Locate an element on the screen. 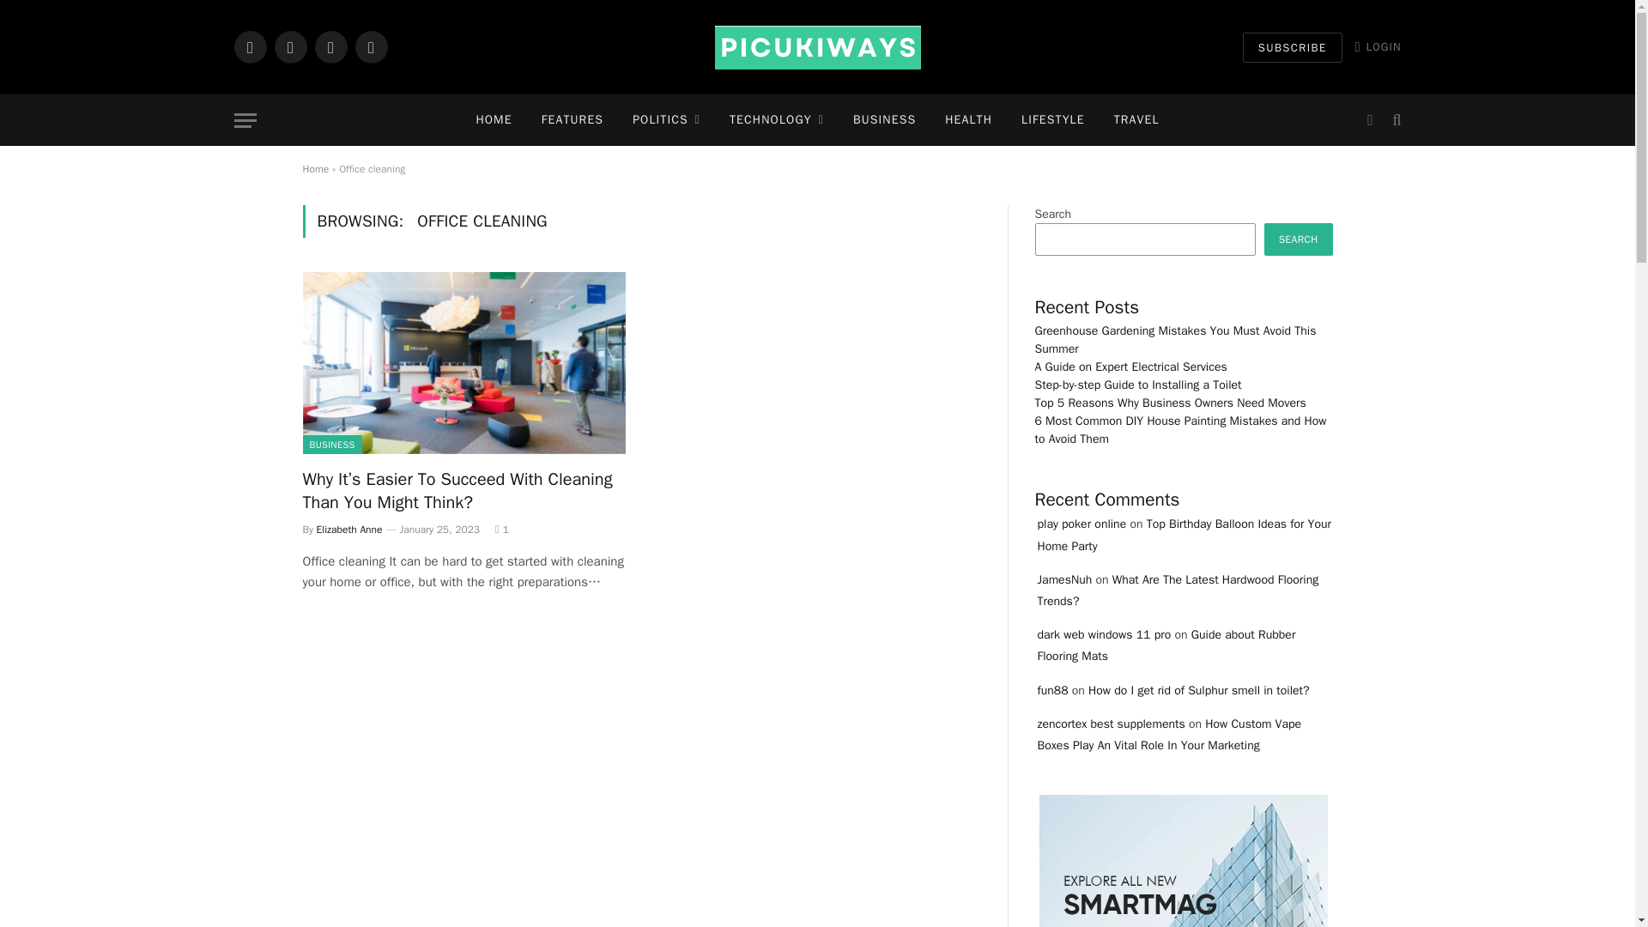  Switch to Dark Design - easier on eyes. is located at coordinates (1369, 120).